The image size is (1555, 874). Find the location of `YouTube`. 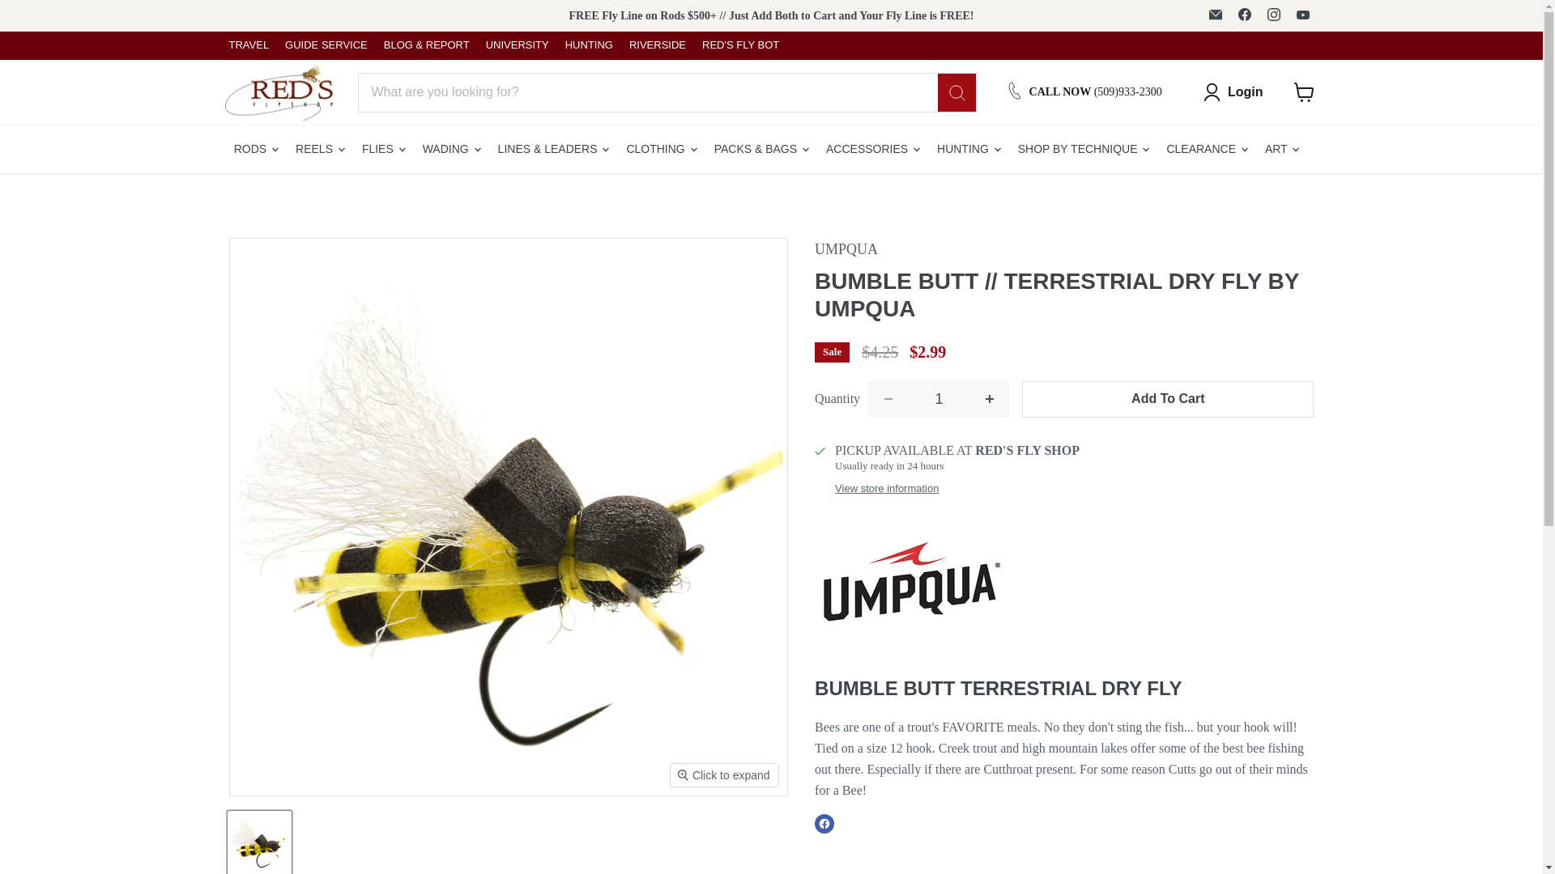

YouTube is located at coordinates (1302, 15).